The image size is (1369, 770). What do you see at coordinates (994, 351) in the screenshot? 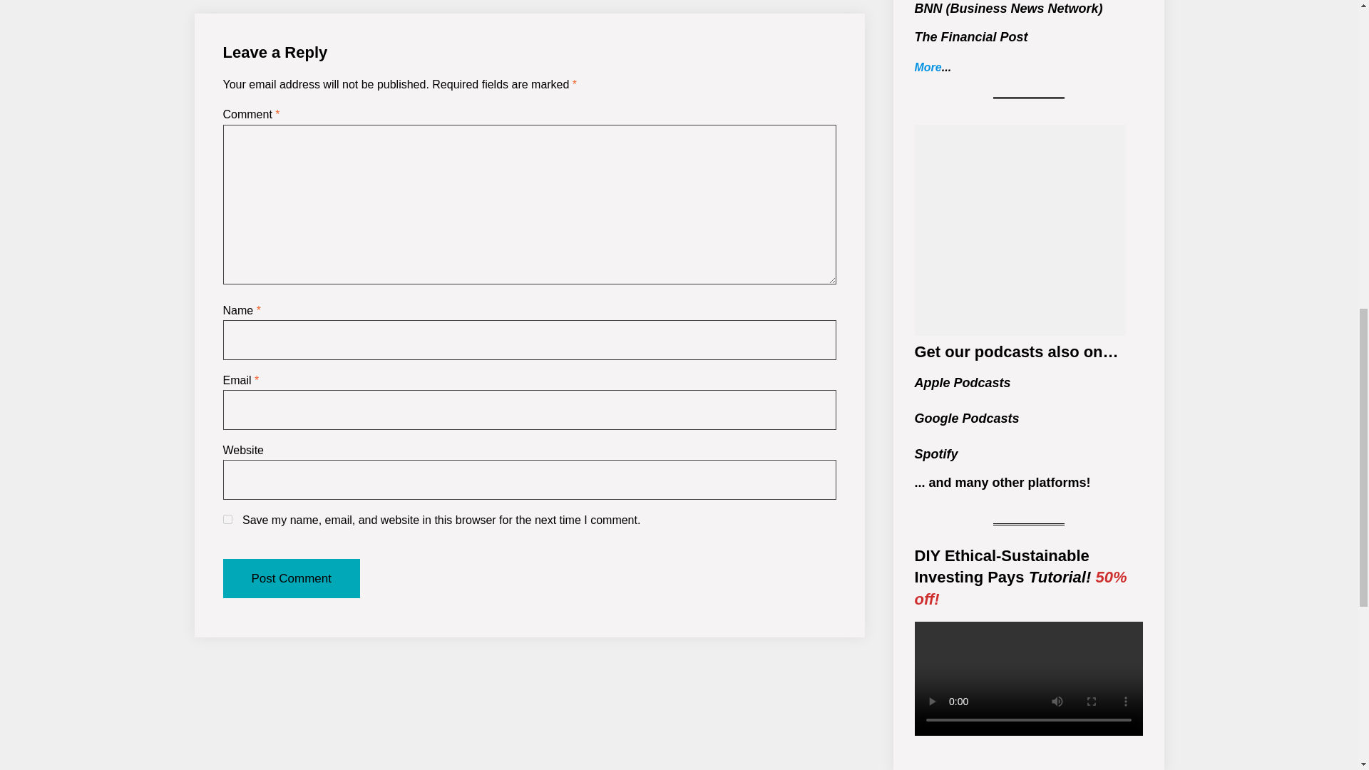
I see `our podcasts` at bounding box center [994, 351].